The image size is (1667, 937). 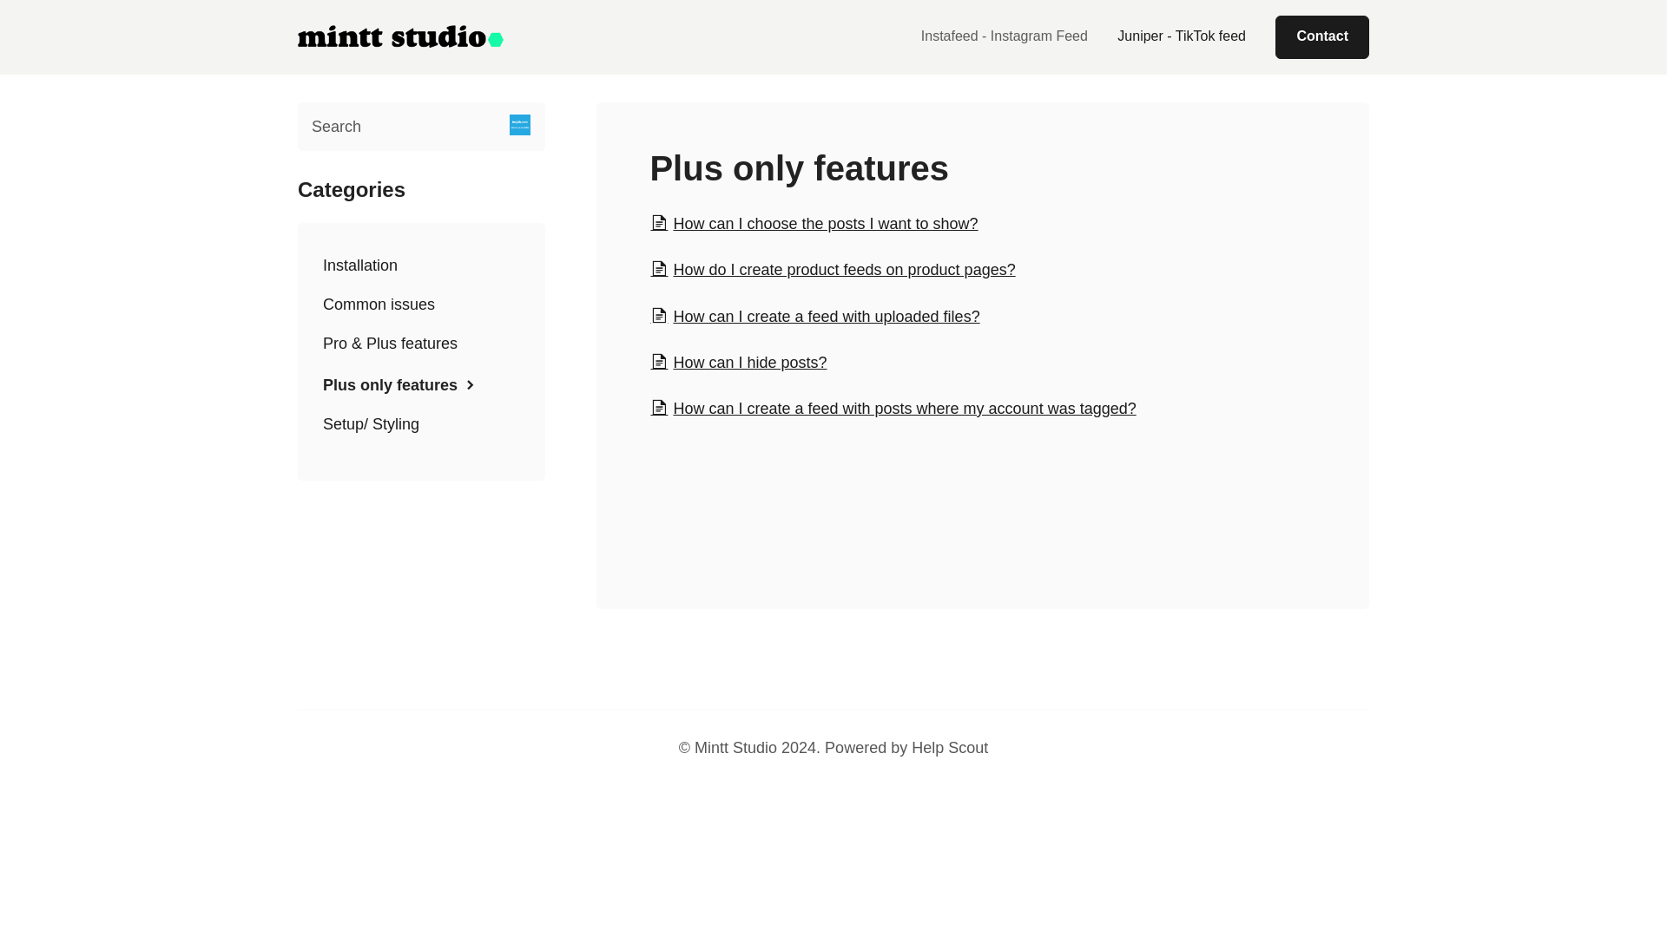 I want to click on How can I create a feed with uploaded files?, so click(x=814, y=316).